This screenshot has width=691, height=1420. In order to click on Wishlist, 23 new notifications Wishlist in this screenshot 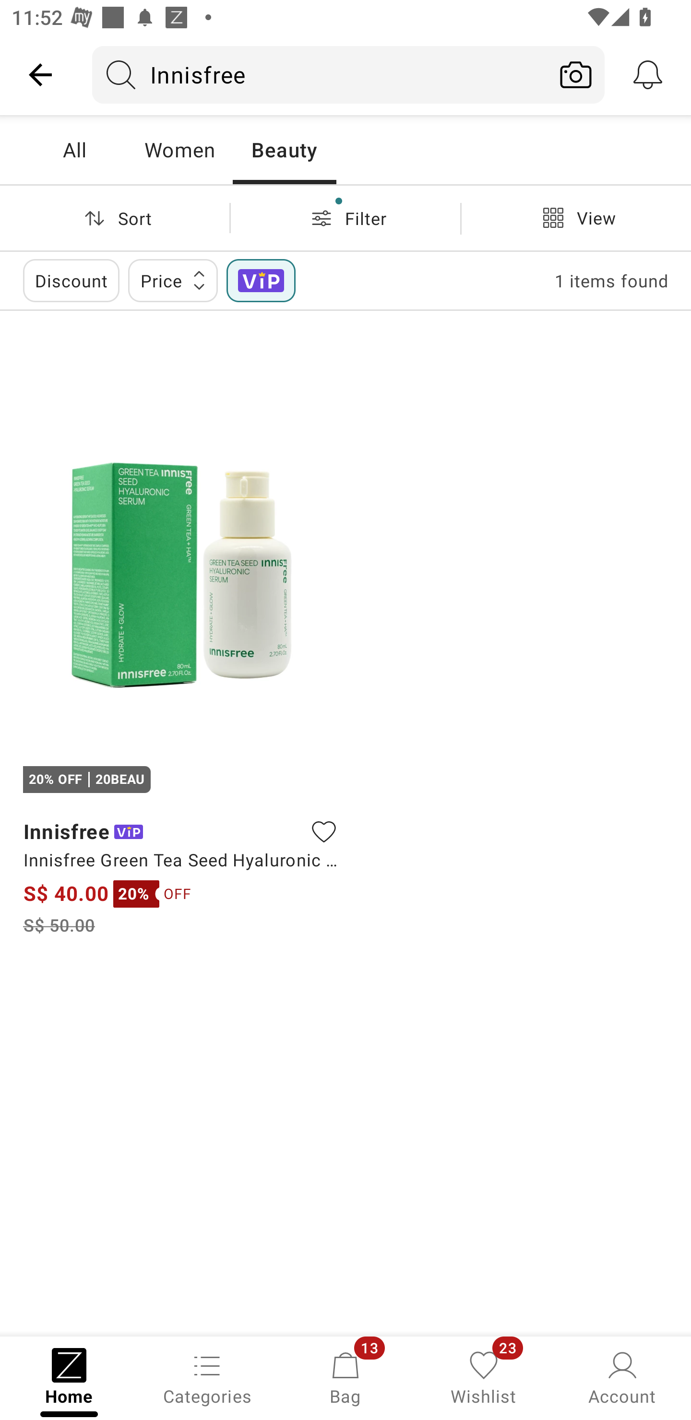, I will do `click(484, 1377)`.